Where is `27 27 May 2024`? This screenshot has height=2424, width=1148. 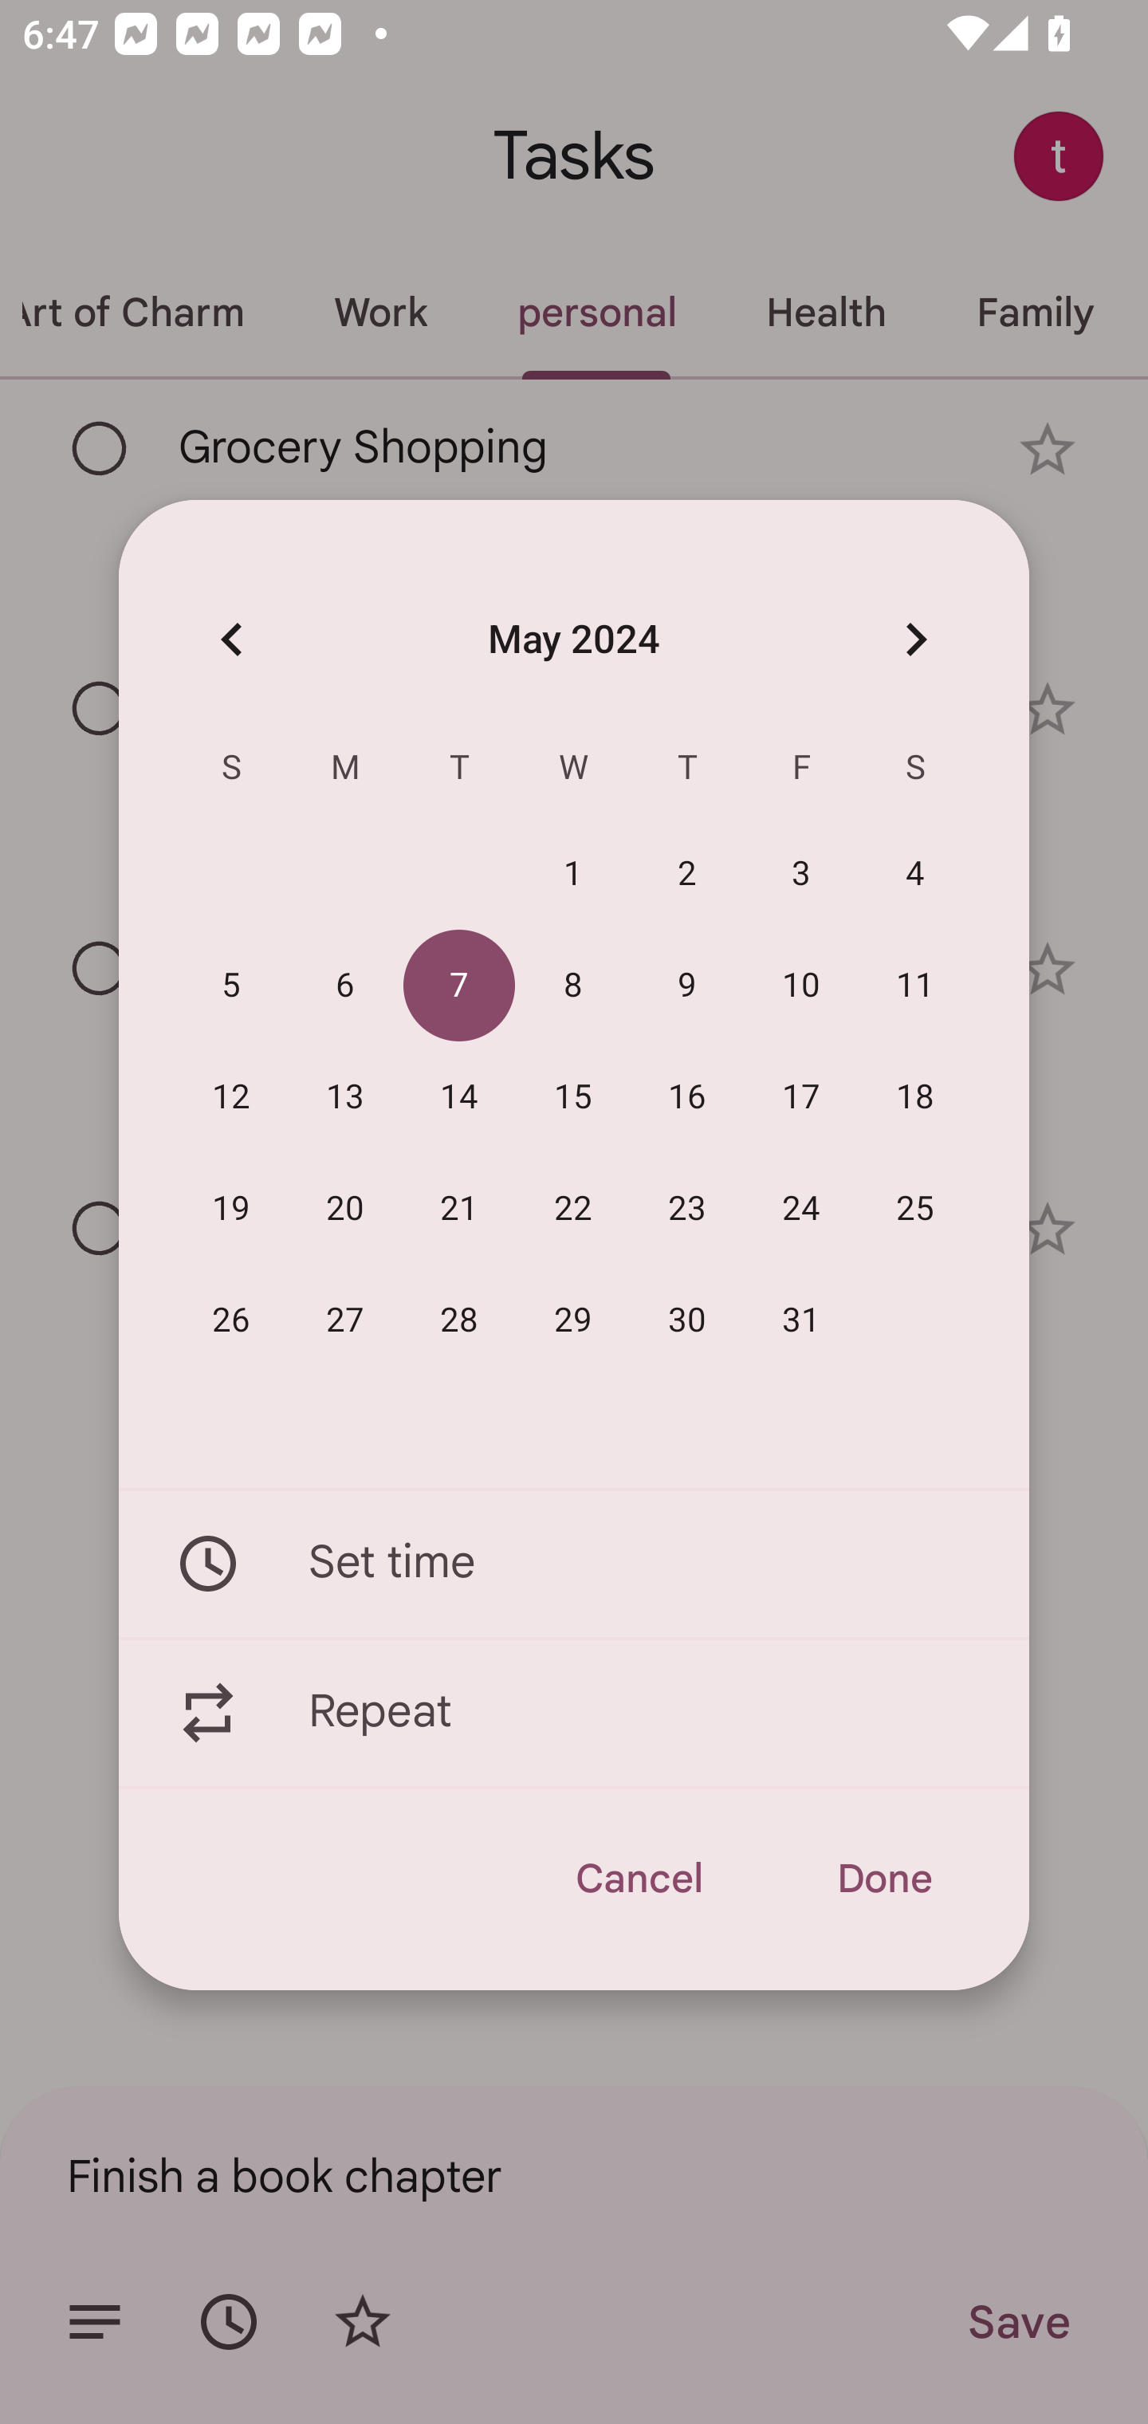
27 27 May 2024 is located at coordinates (345, 1320).